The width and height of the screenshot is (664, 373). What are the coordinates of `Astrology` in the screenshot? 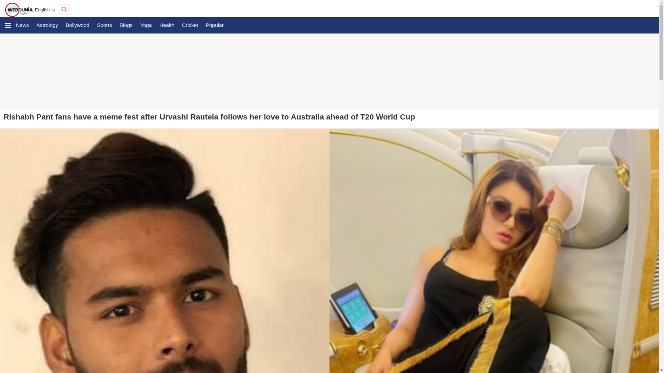 It's located at (47, 25).